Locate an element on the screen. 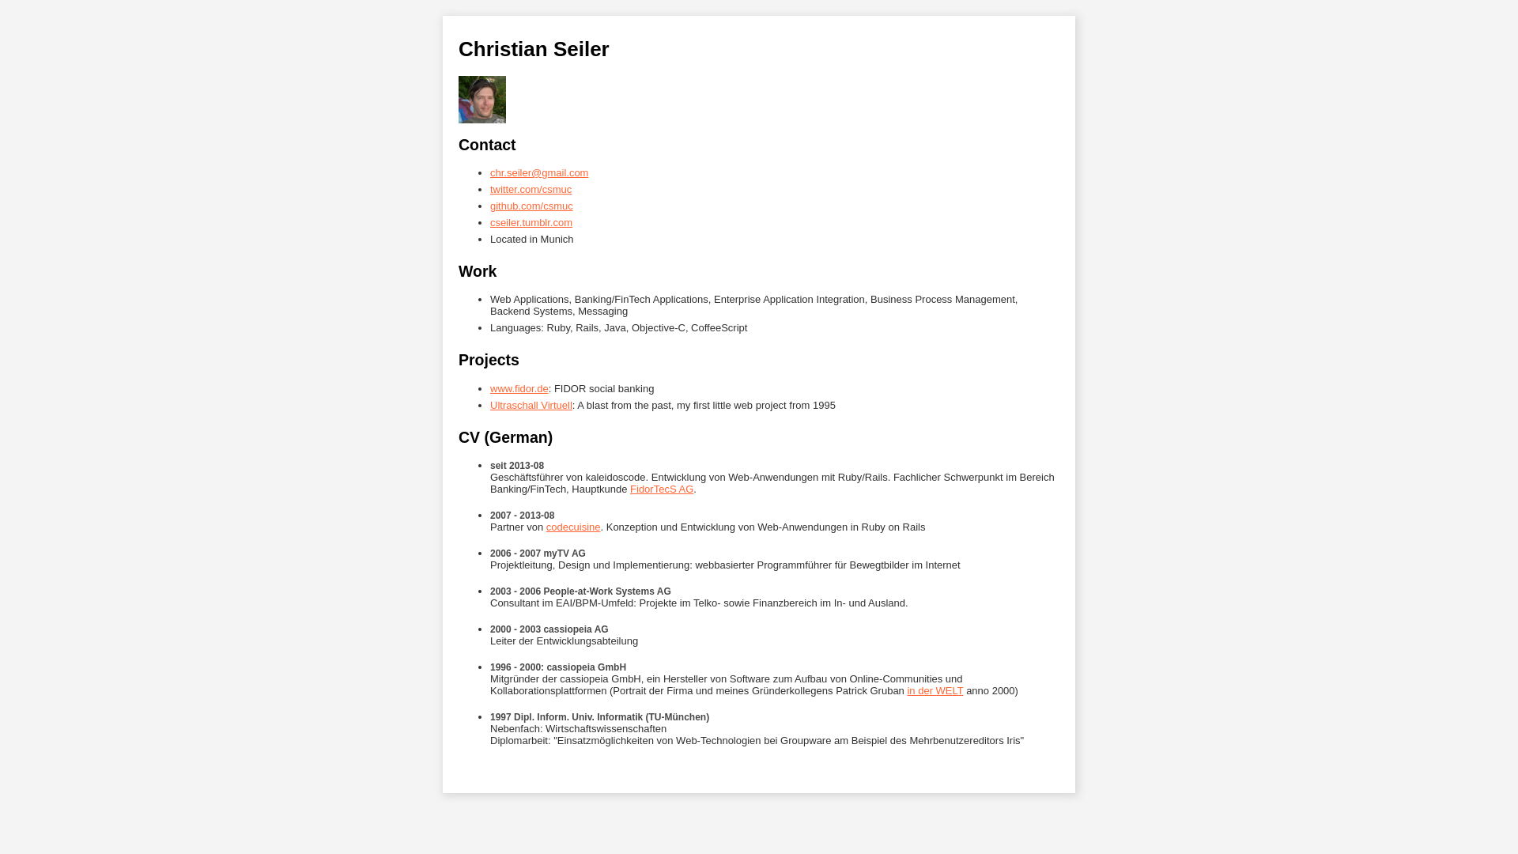 The width and height of the screenshot is (1518, 854). www.fidor.de is located at coordinates (519, 389).